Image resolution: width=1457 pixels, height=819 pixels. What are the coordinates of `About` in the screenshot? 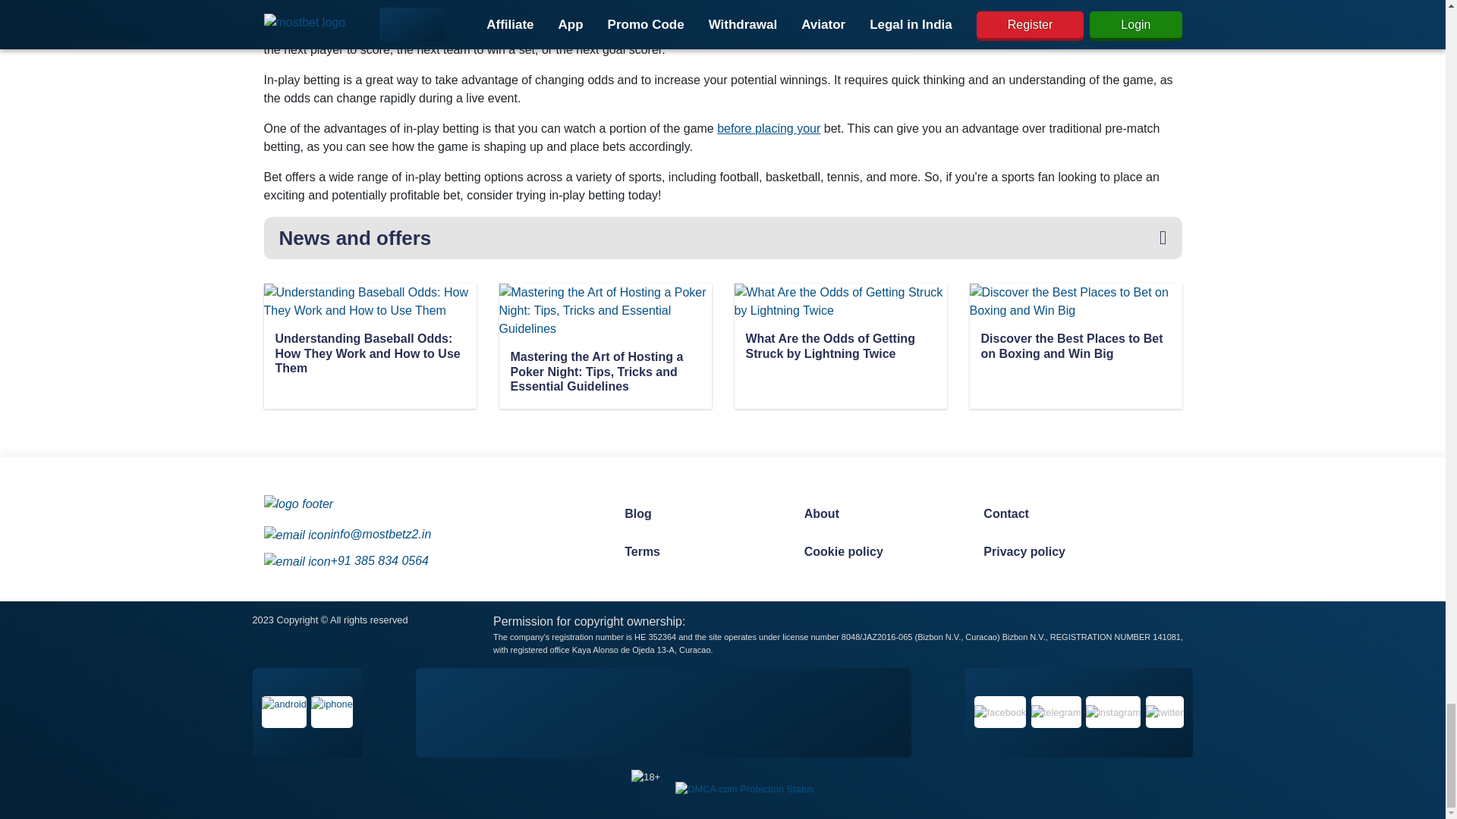 It's located at (879, 513).